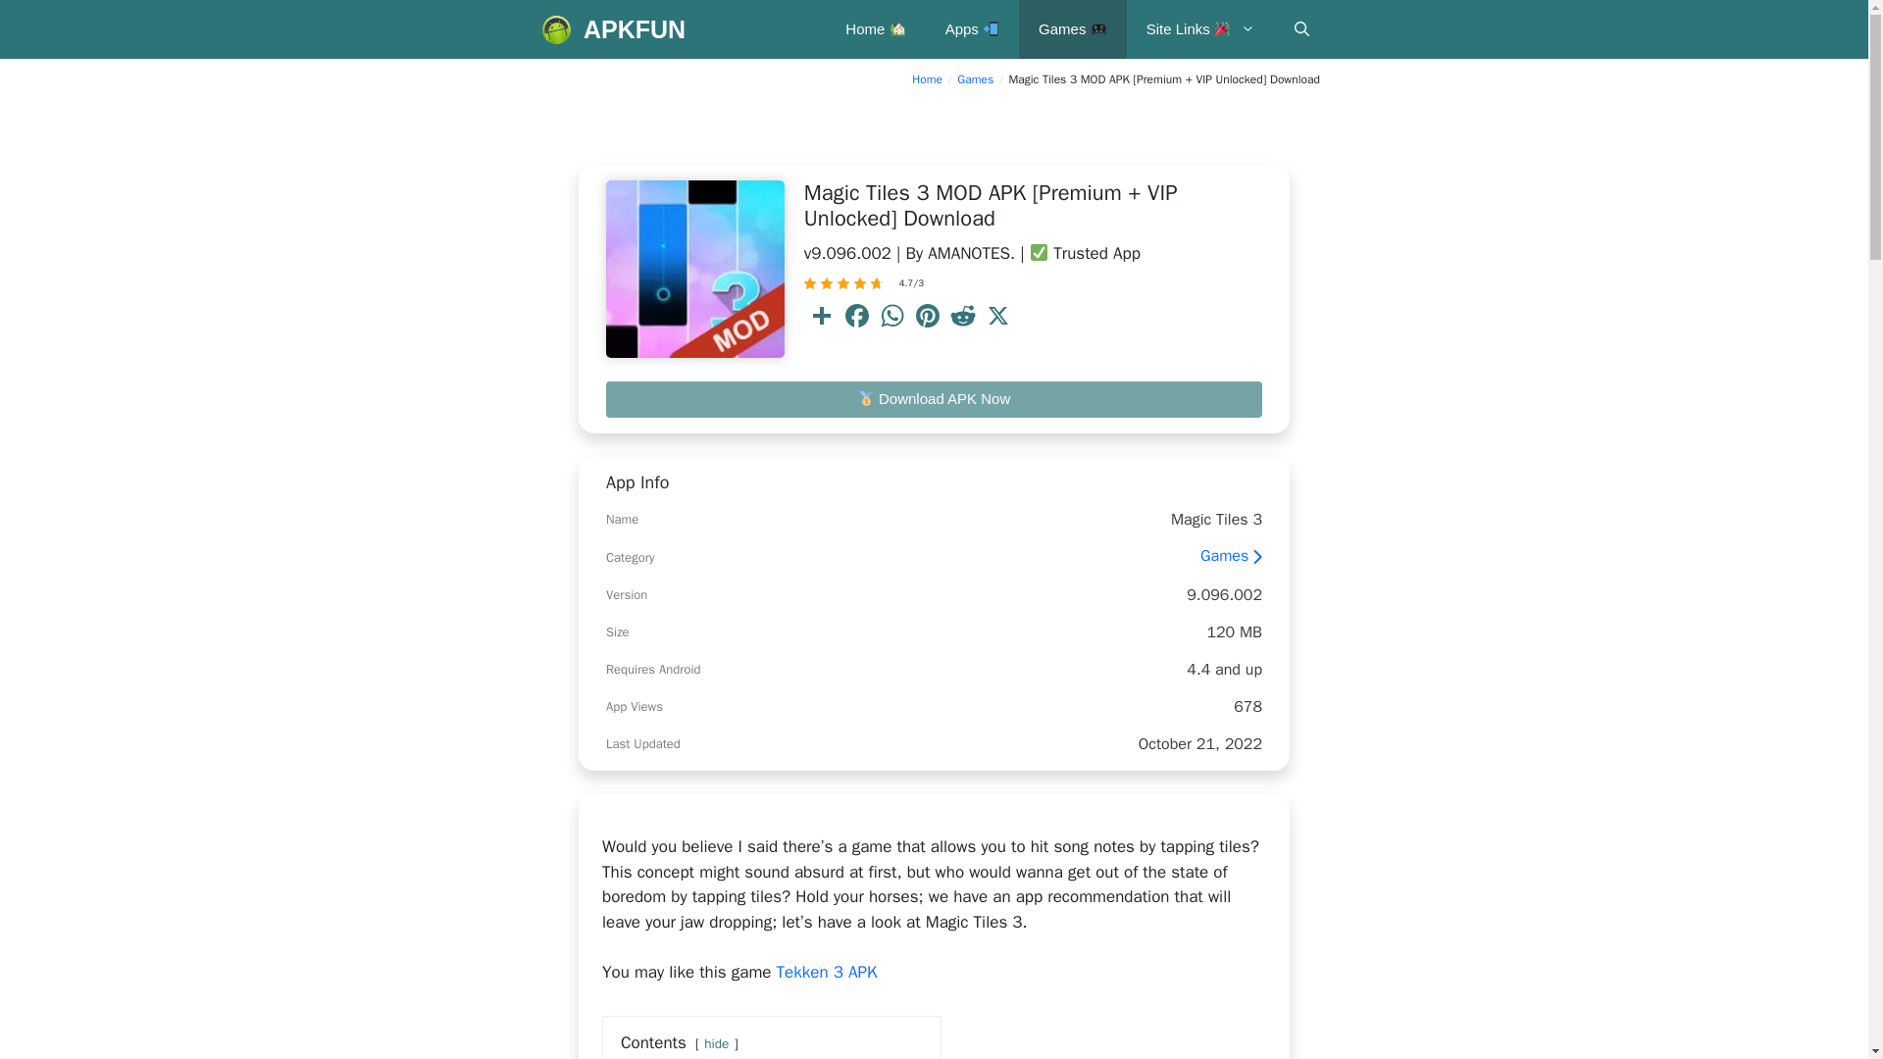 The image size is (1883, 1059). I want to click on APKFUN, so click(634, 29).